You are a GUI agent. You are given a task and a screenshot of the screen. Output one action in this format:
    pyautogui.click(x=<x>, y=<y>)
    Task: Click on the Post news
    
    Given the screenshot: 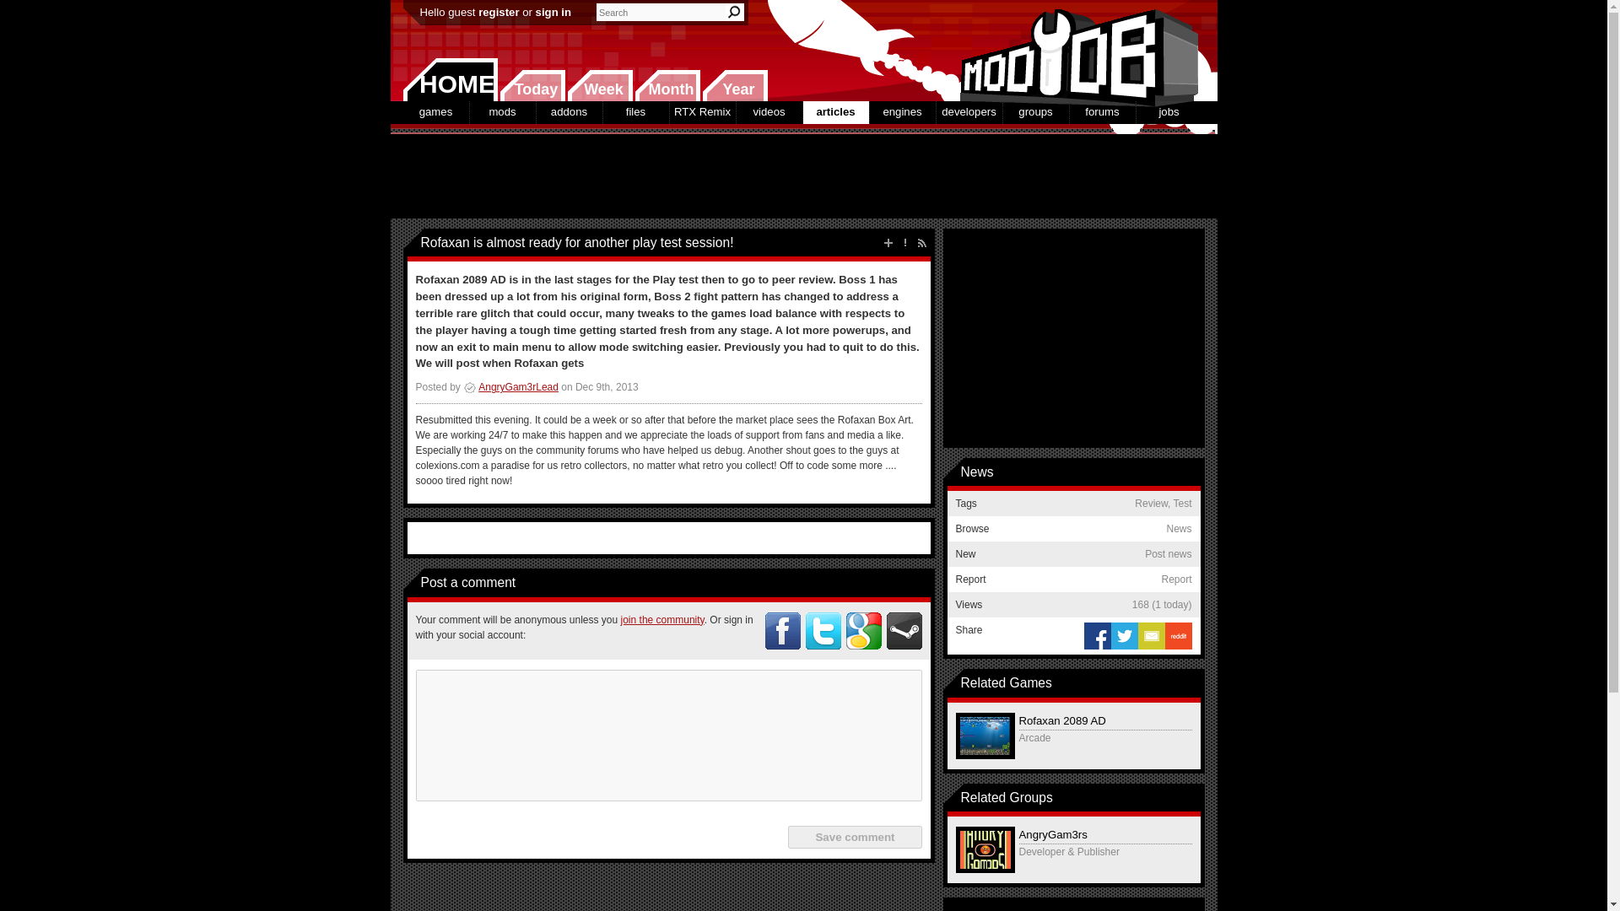 What is the action you would take?
    pyautogui.click(x=888, y=243)
    